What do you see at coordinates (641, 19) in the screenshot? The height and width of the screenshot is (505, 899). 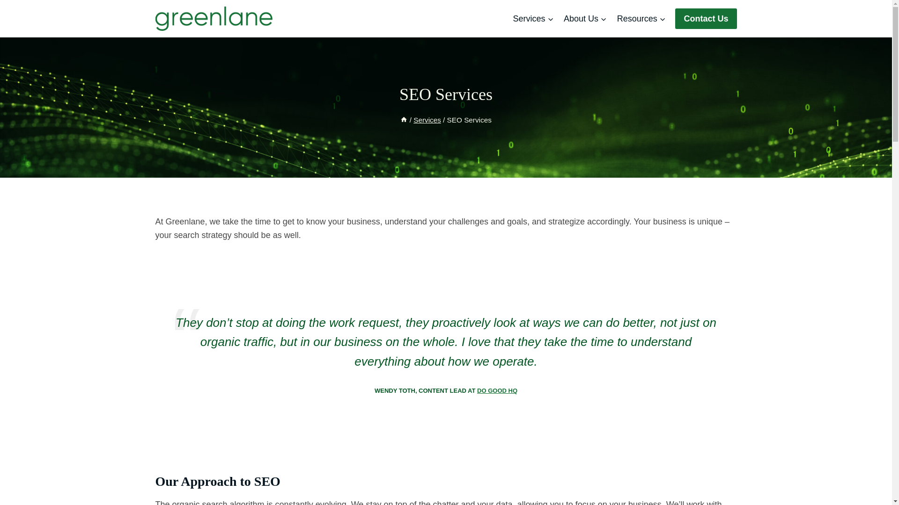 I see `Resources` at bounding box center [641, 19].